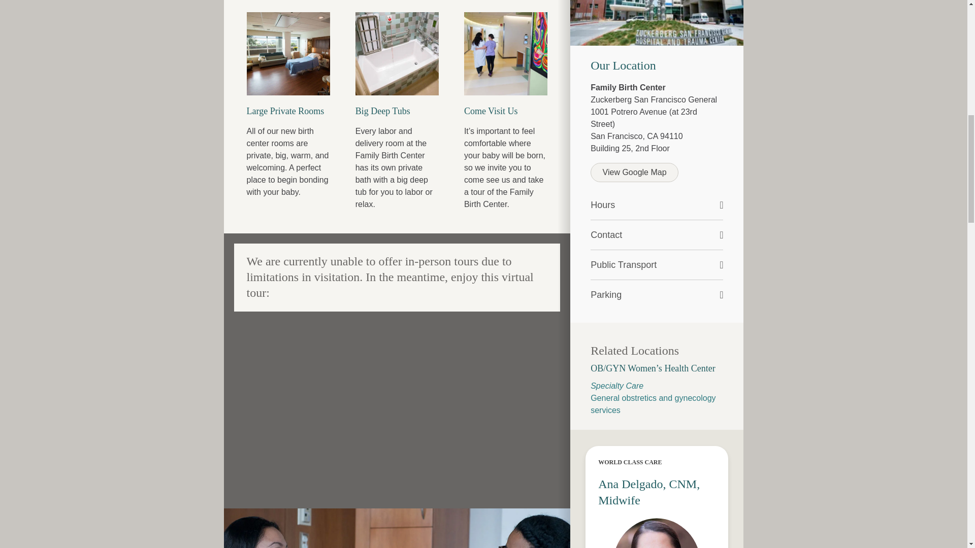  I want to click on ZSFG Birth Center Tour, so click(396, 403).